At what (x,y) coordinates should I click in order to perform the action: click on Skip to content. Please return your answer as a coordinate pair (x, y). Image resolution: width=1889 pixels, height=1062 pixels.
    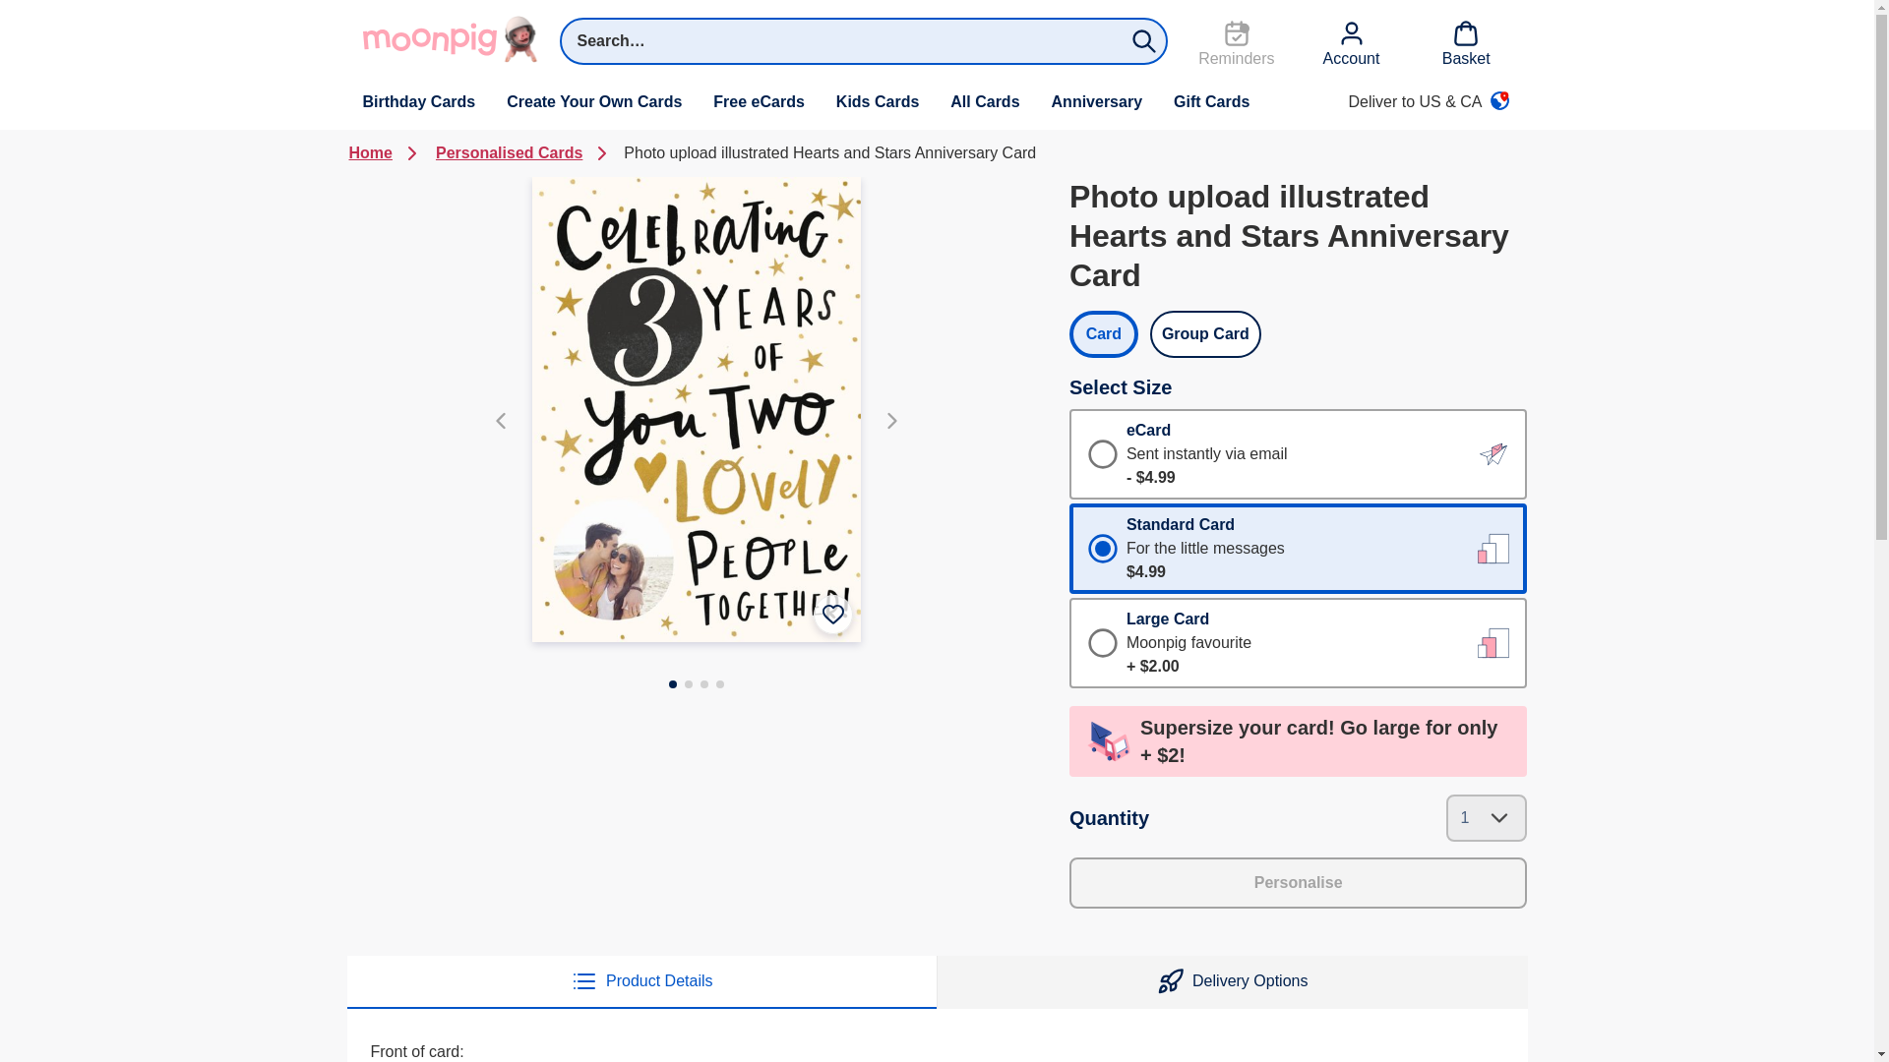
    Looking at the image, I should click on (55, 16).